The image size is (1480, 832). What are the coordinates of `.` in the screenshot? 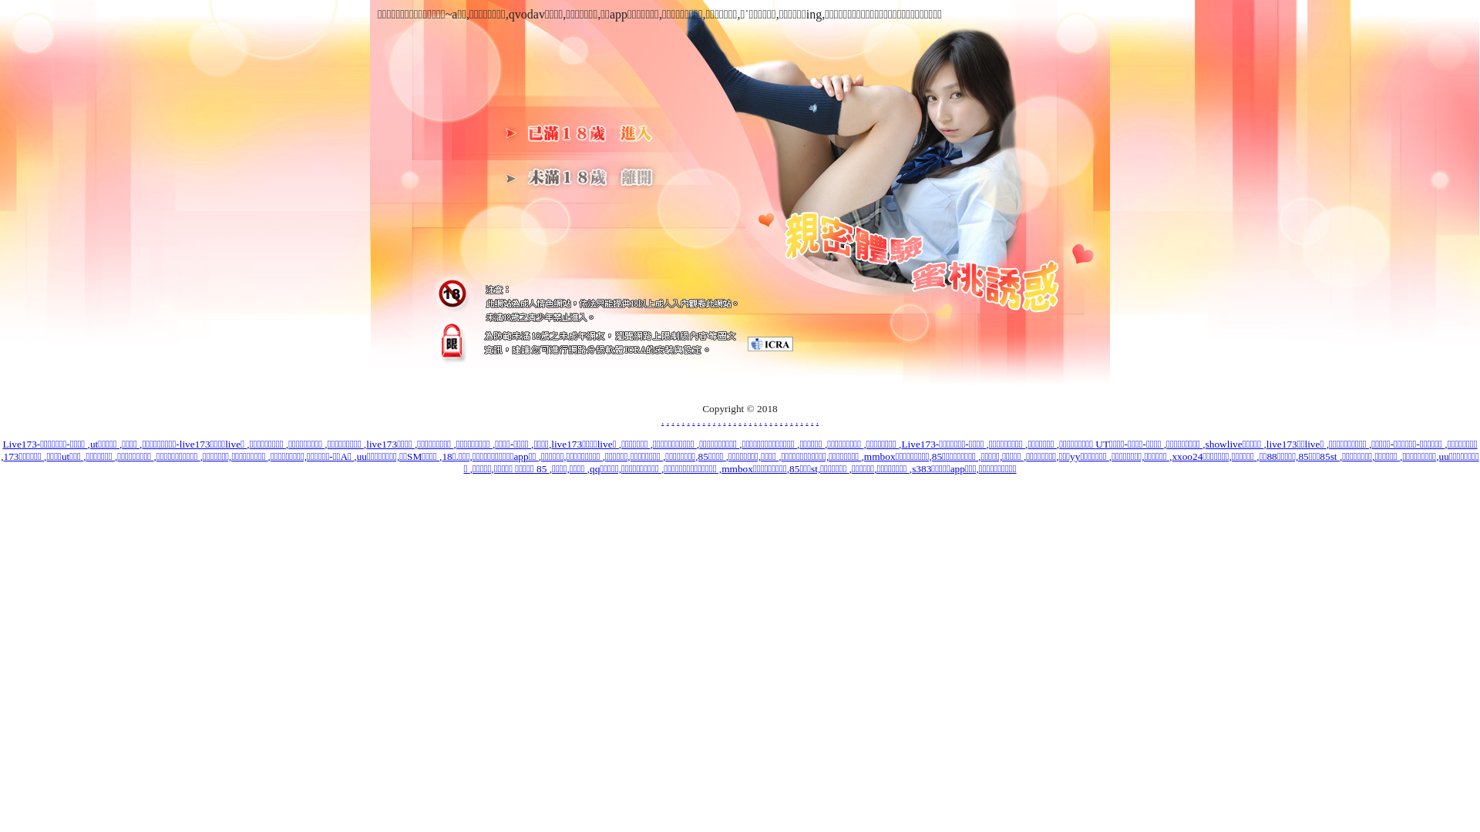 It's located at (760, 421).